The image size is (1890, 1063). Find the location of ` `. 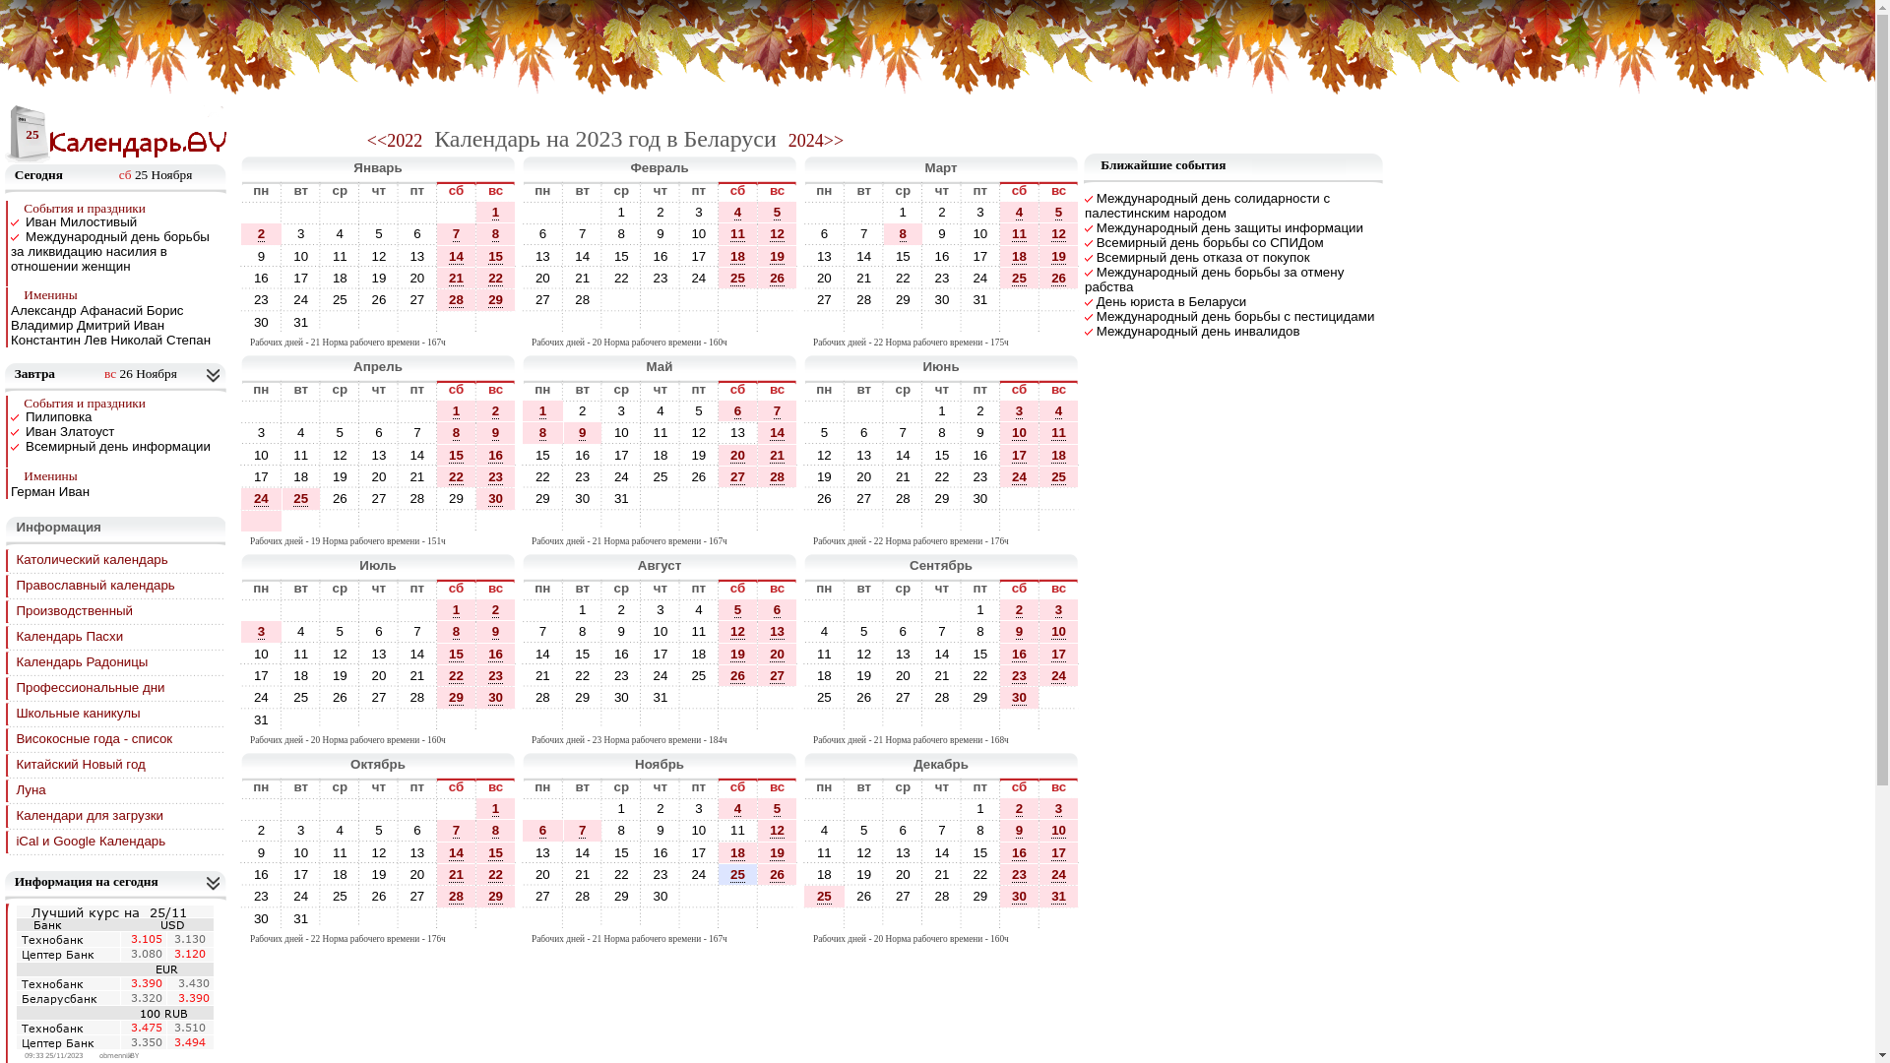

  is located at coordinates (622, 299).